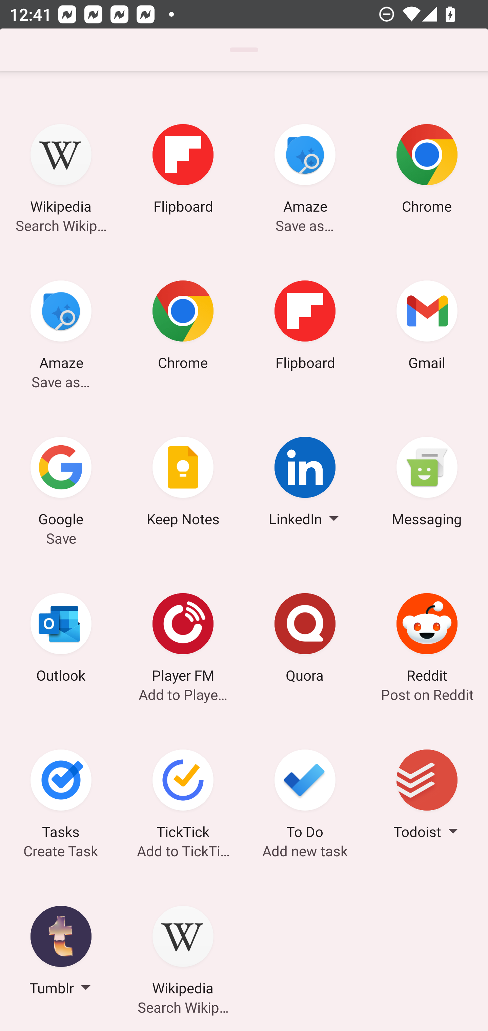 This screenshot has height=1031, width=488. Describe the element at coordinates (61, 327) in the screenshot. I see `Amaze Save as…` at that location.